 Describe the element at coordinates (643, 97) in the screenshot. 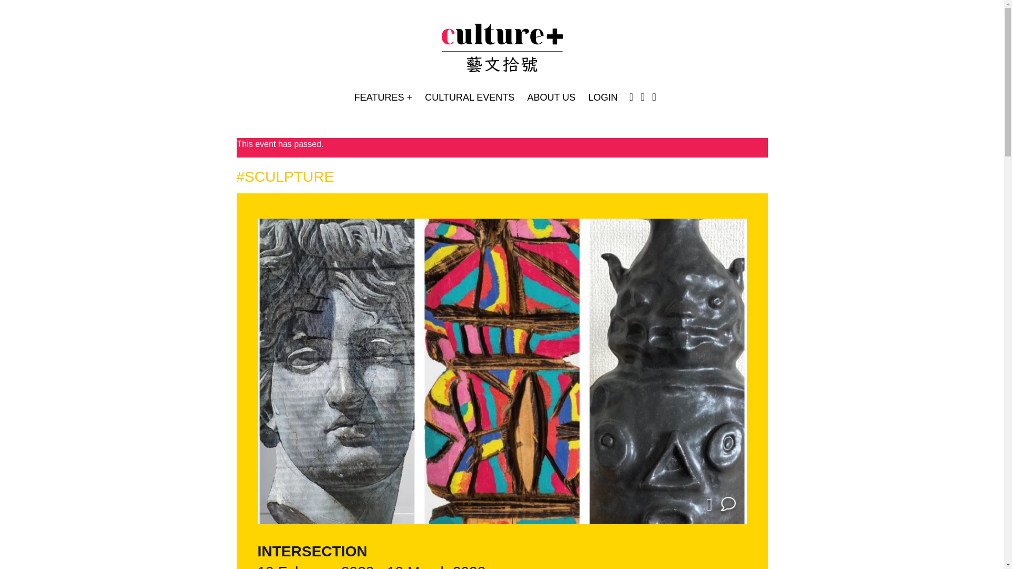

I see `Facebook` at that location.